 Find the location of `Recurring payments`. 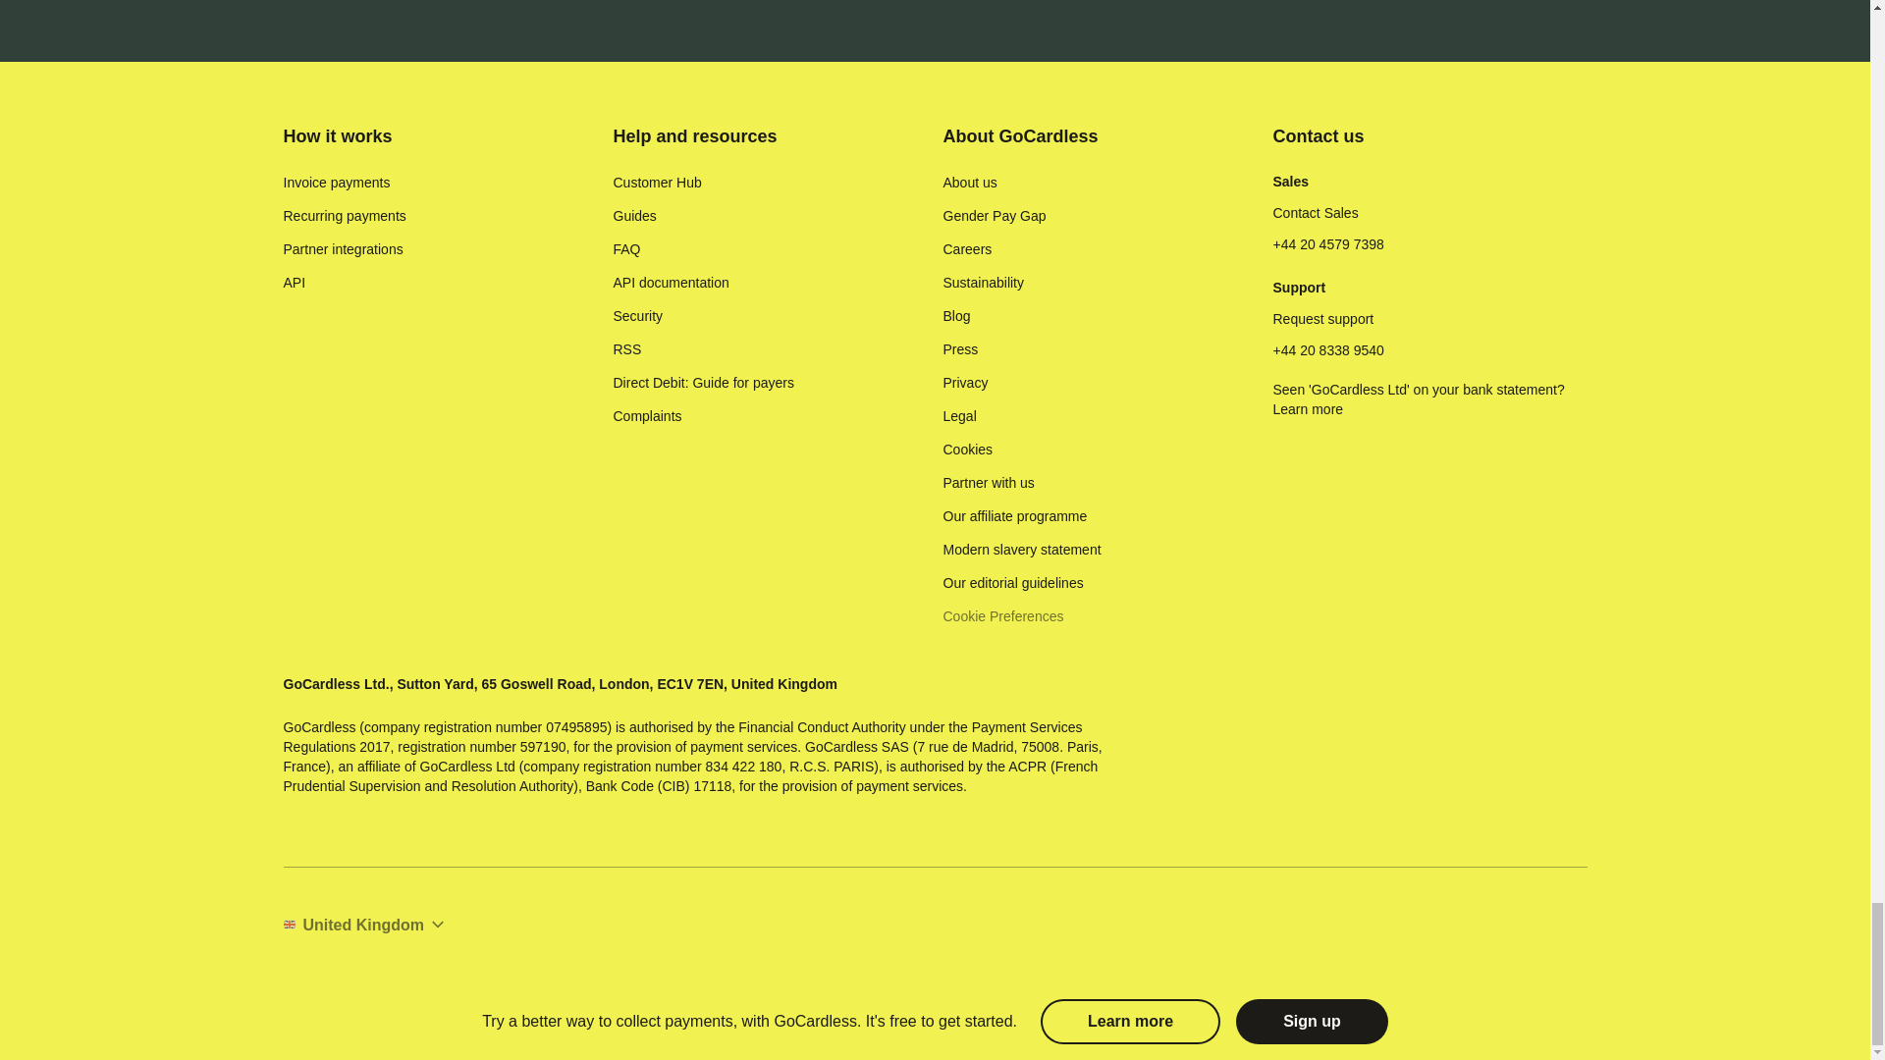

Recurring payments is located at coordinates (344, 216).